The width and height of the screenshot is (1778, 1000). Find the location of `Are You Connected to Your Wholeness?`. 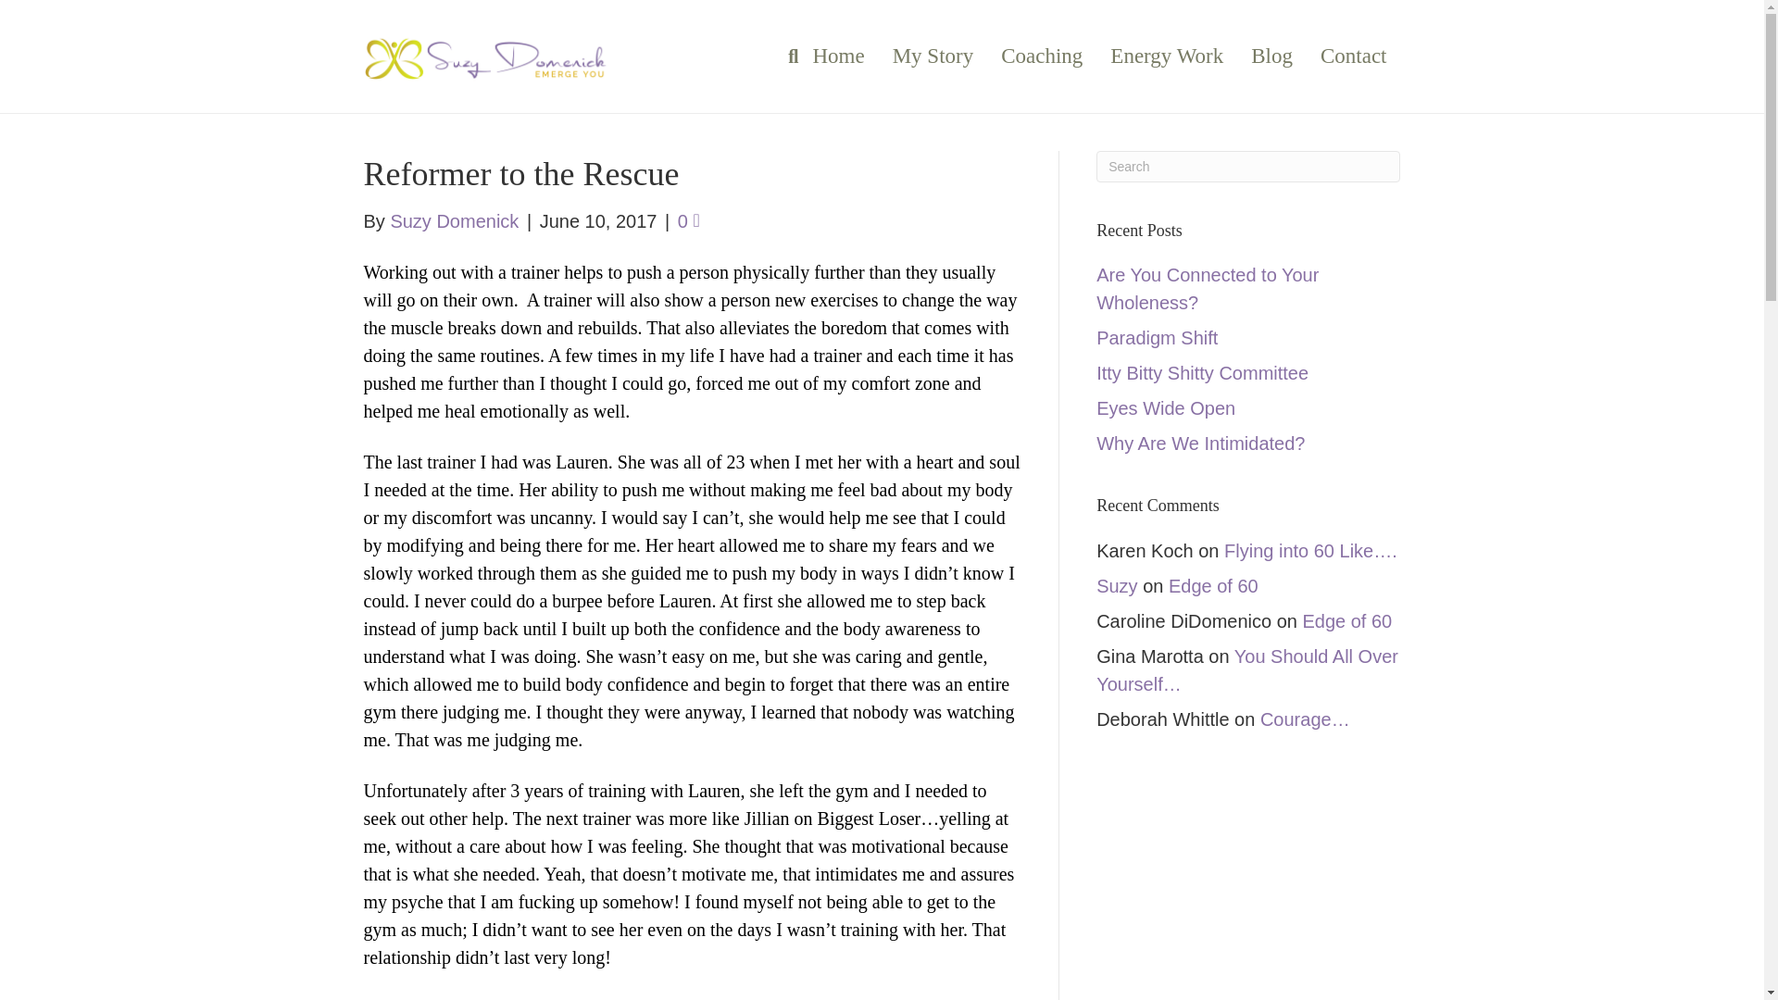

Are You Connected to Your Wholeness? is located at coordinates (1208, 289).